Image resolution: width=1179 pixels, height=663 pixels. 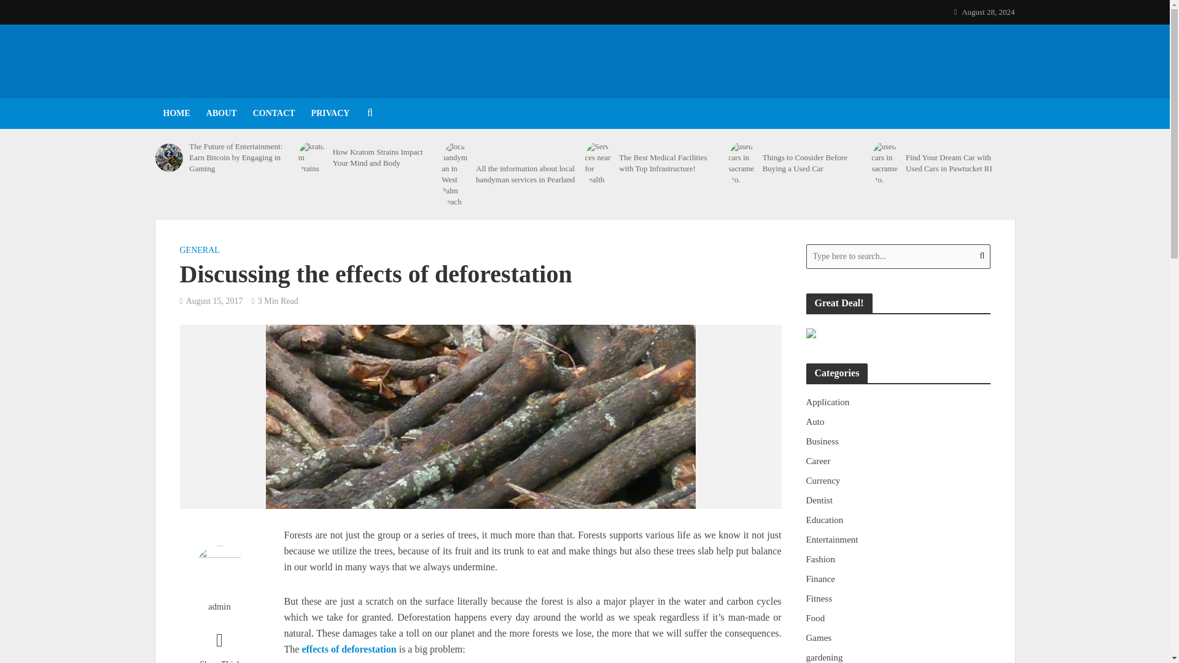 What do you see at coordinates (813, 163) in the screenshot?
I see `Things to Consider Before Buying a Used Car` at bounding box center [813, 163].